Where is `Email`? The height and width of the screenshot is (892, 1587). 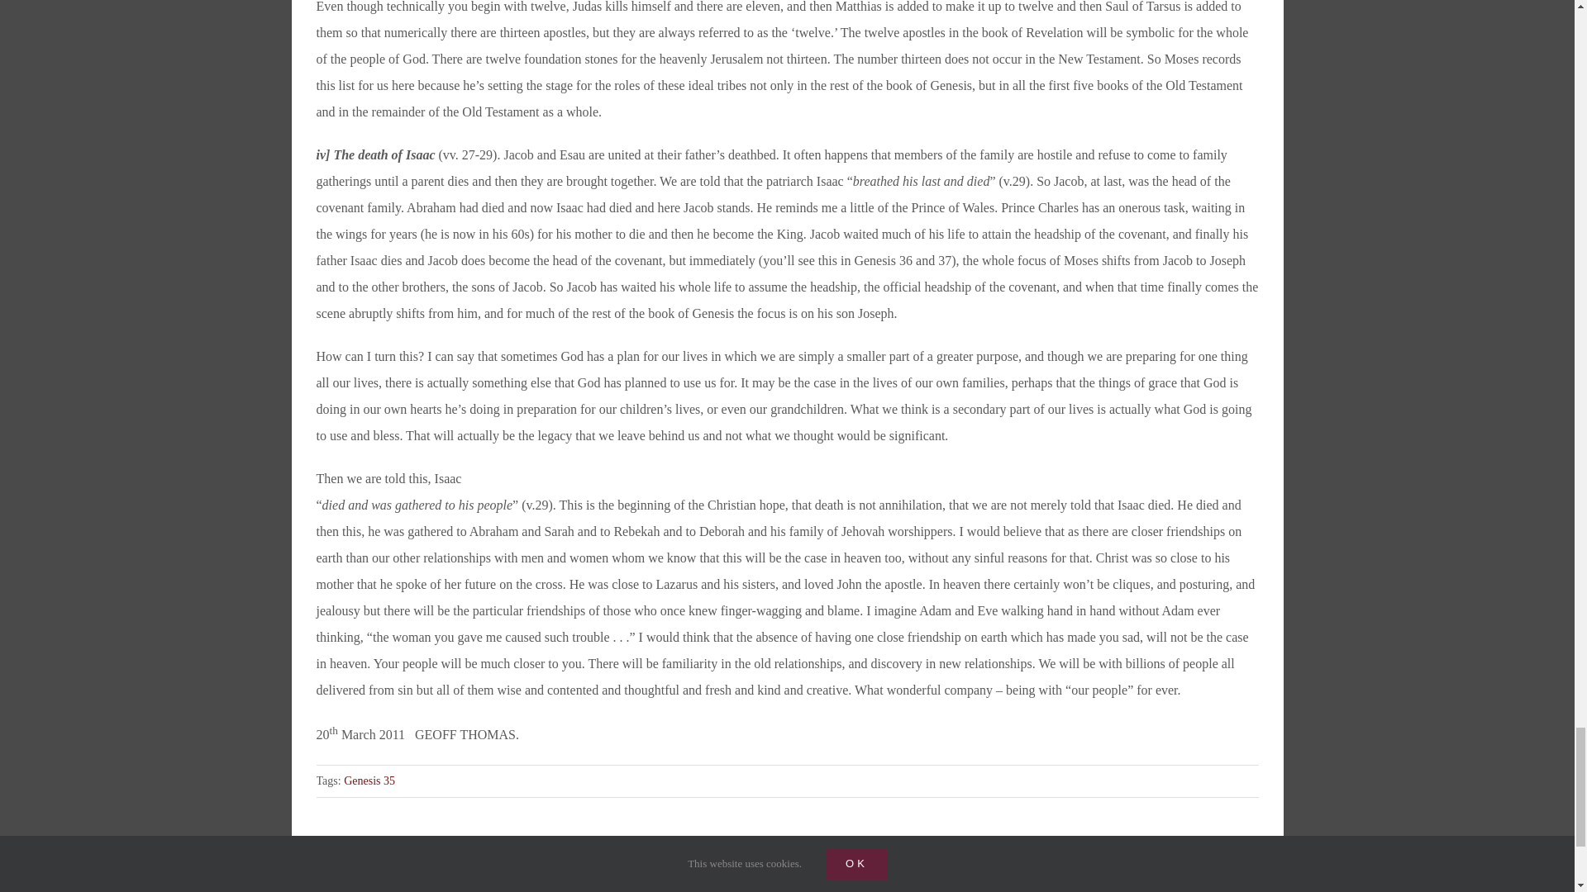
Email is located at coordinates (1248, 880).